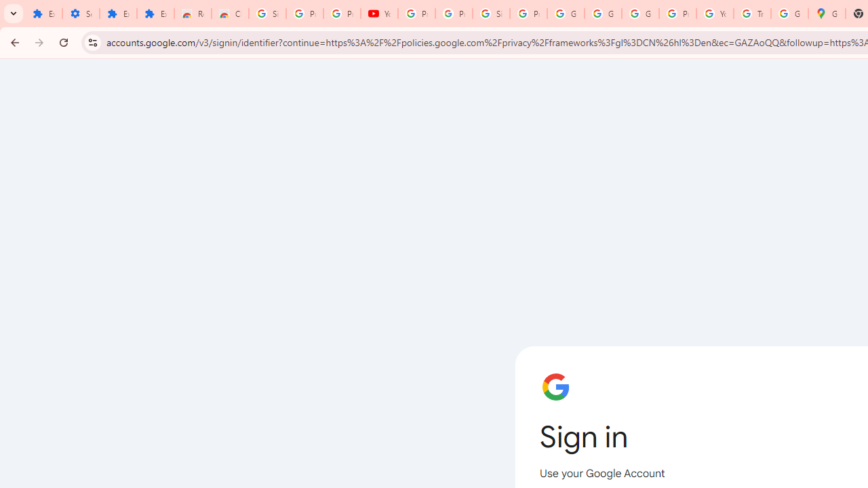  What do you see at coordinates (491, 14) in the screenshot?
I see `Sign in - Google Accounts` at bounding box center [491, 14].